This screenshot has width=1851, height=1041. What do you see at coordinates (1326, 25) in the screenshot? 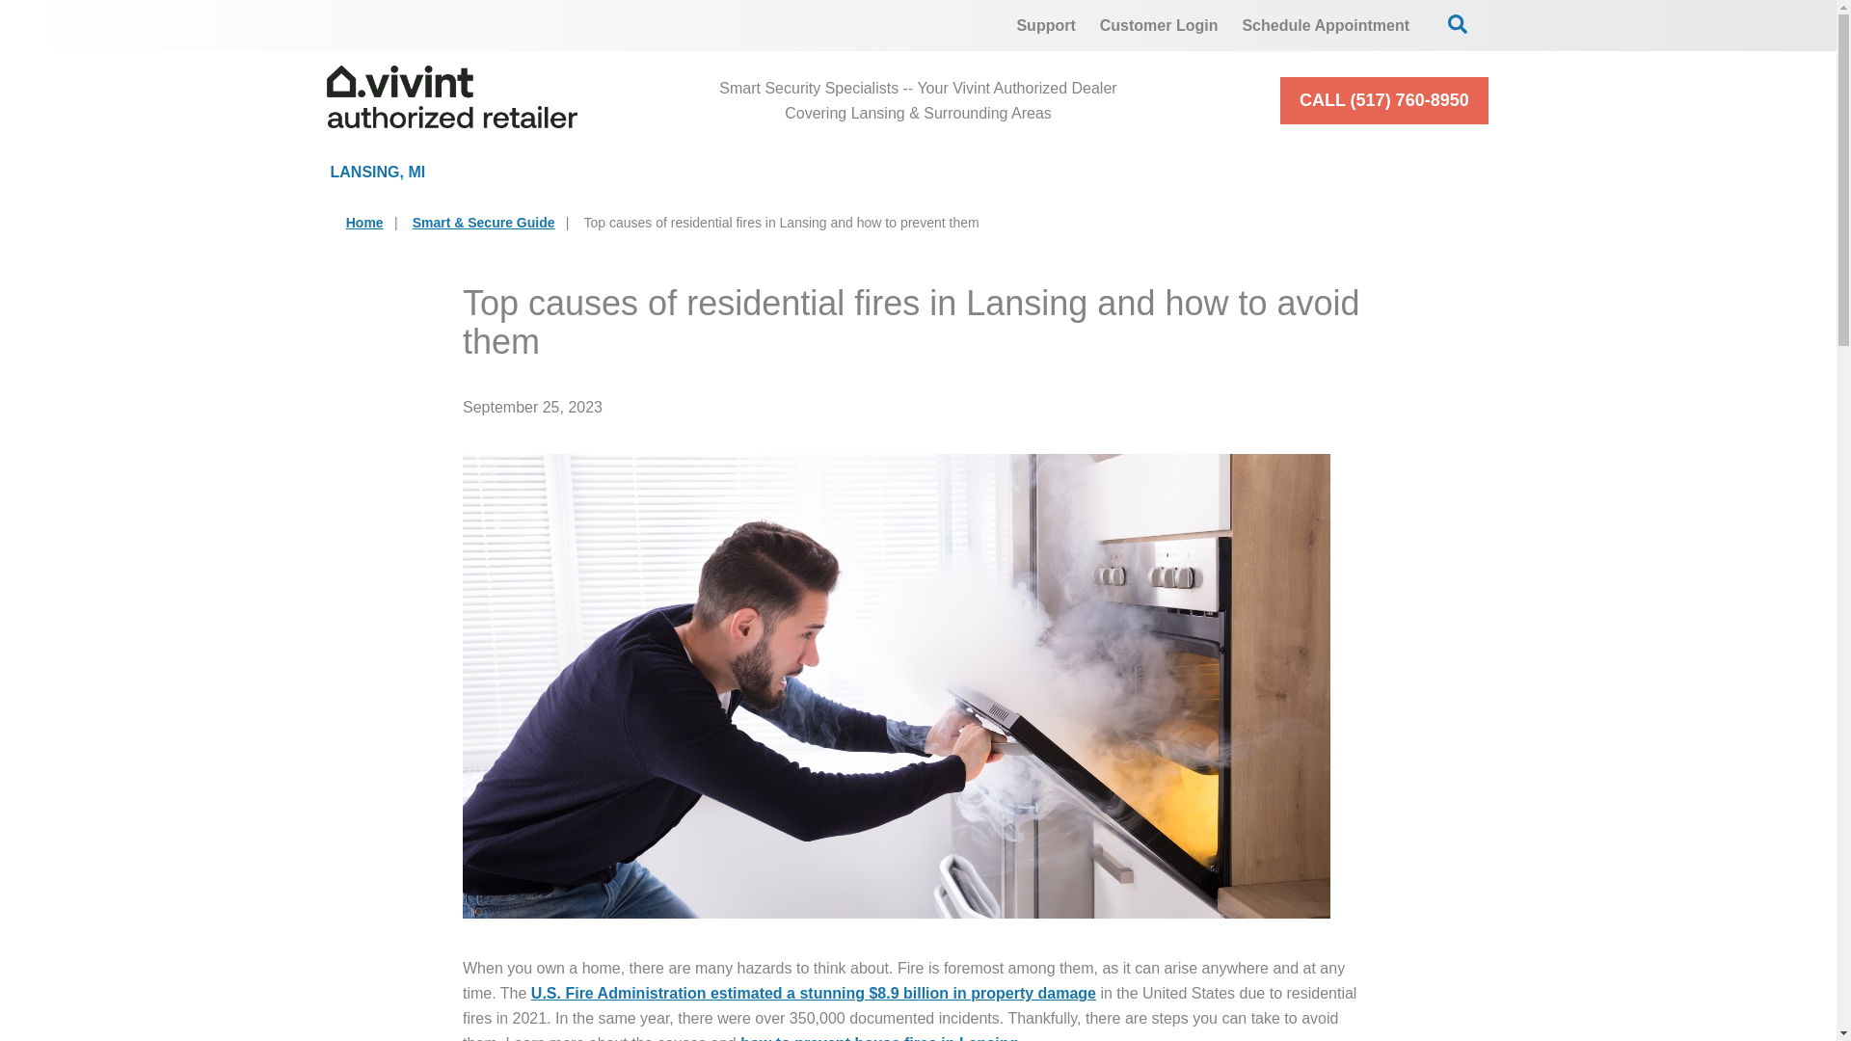
I see `Schedule Appointment` at bounding box center [1326, 25].